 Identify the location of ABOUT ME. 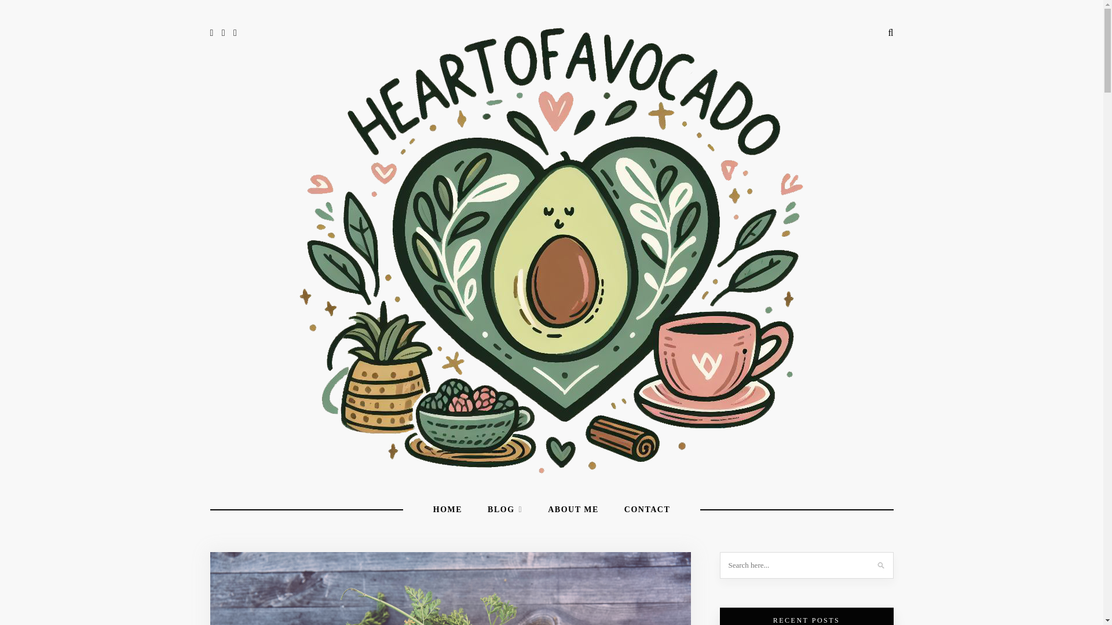
(573, 510).